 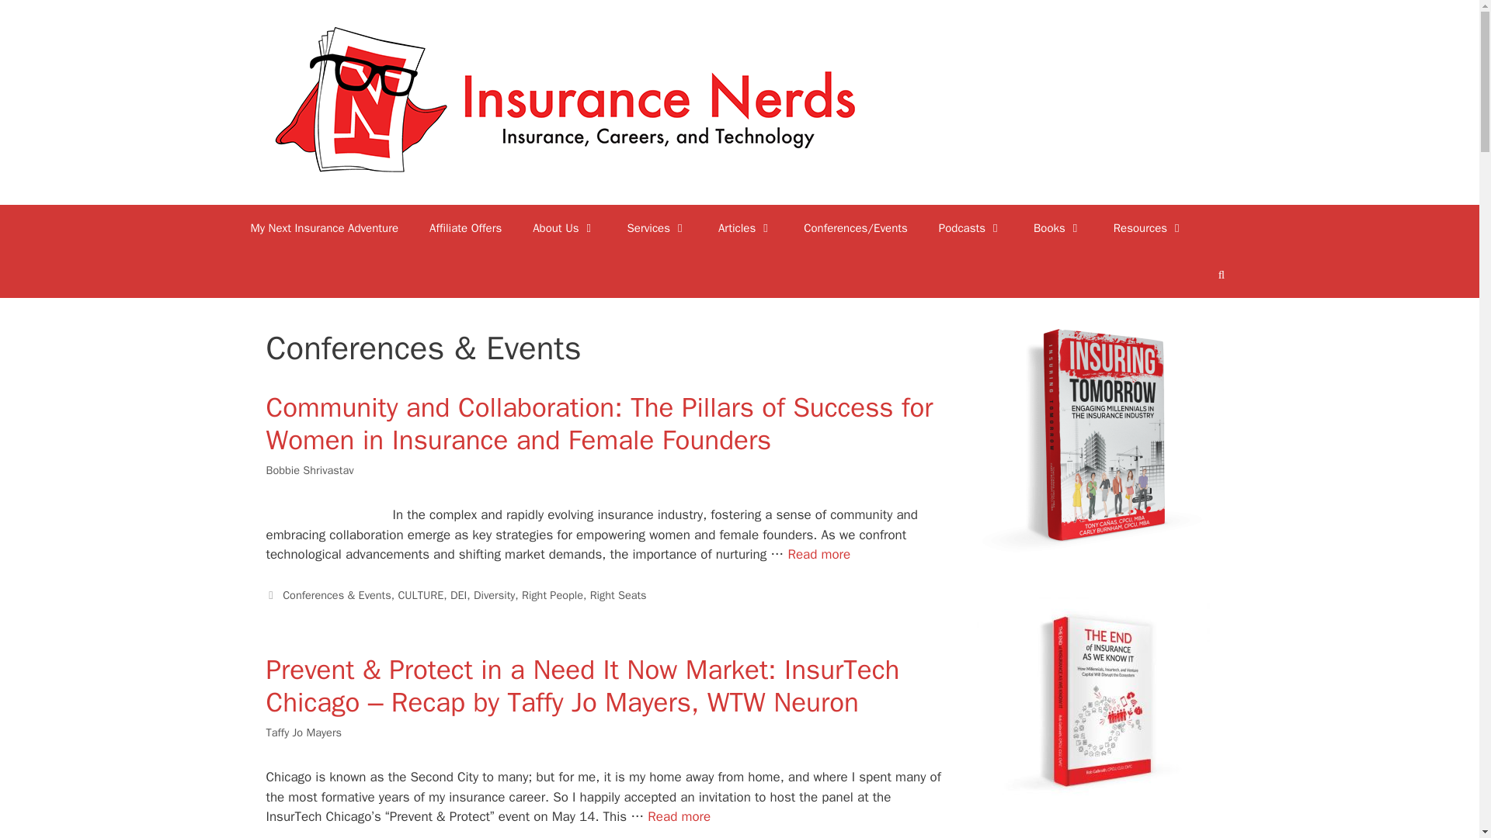 What do you see at coordinates (1058, 228) in the screenshot?
I see `Books` at bounding box center [1058, 228].